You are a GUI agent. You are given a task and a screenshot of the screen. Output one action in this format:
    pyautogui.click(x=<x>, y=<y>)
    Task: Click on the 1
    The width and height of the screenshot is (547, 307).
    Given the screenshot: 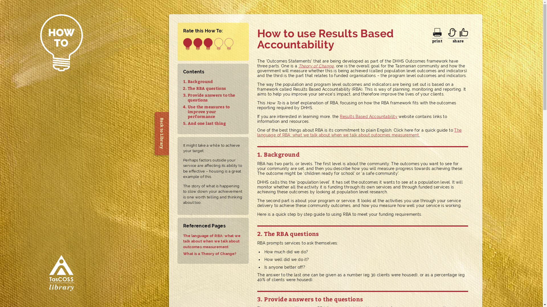 What is the action you would take?
    pyautogui.click(x=187, y=45)
    